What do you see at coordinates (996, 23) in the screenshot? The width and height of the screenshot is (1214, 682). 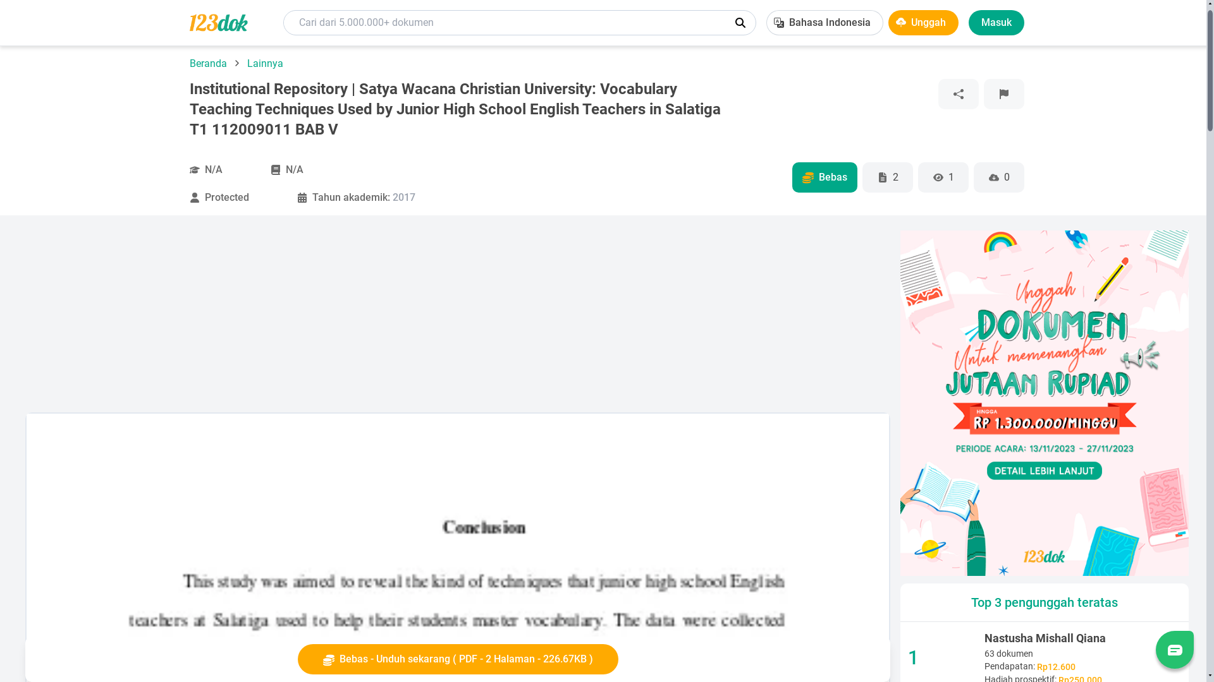 I see `Masuk` at bounding box center [996, 23].